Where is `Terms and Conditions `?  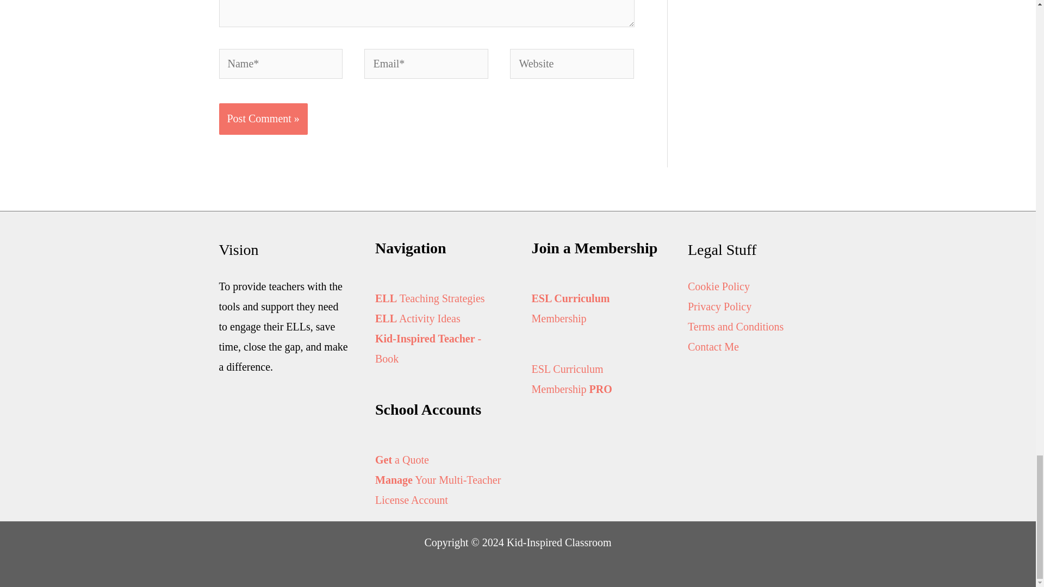
Terms and Conditions  is located at coordinates (736, 326).